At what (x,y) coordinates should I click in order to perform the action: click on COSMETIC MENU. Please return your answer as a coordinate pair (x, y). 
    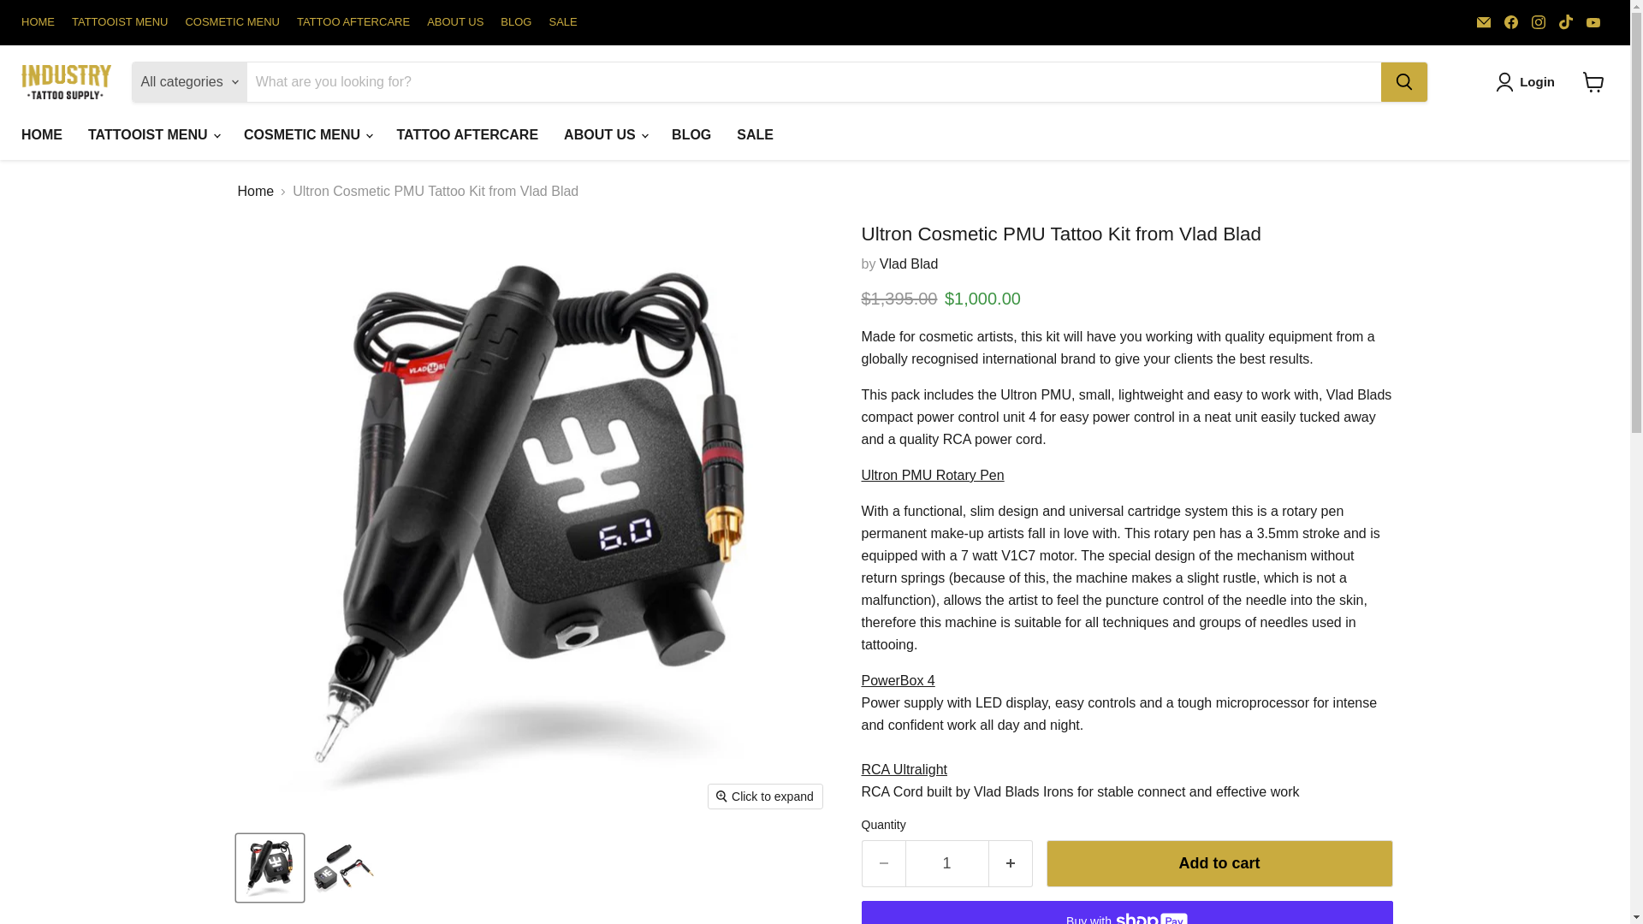
    Looking at the image, I should click on (231, 22).